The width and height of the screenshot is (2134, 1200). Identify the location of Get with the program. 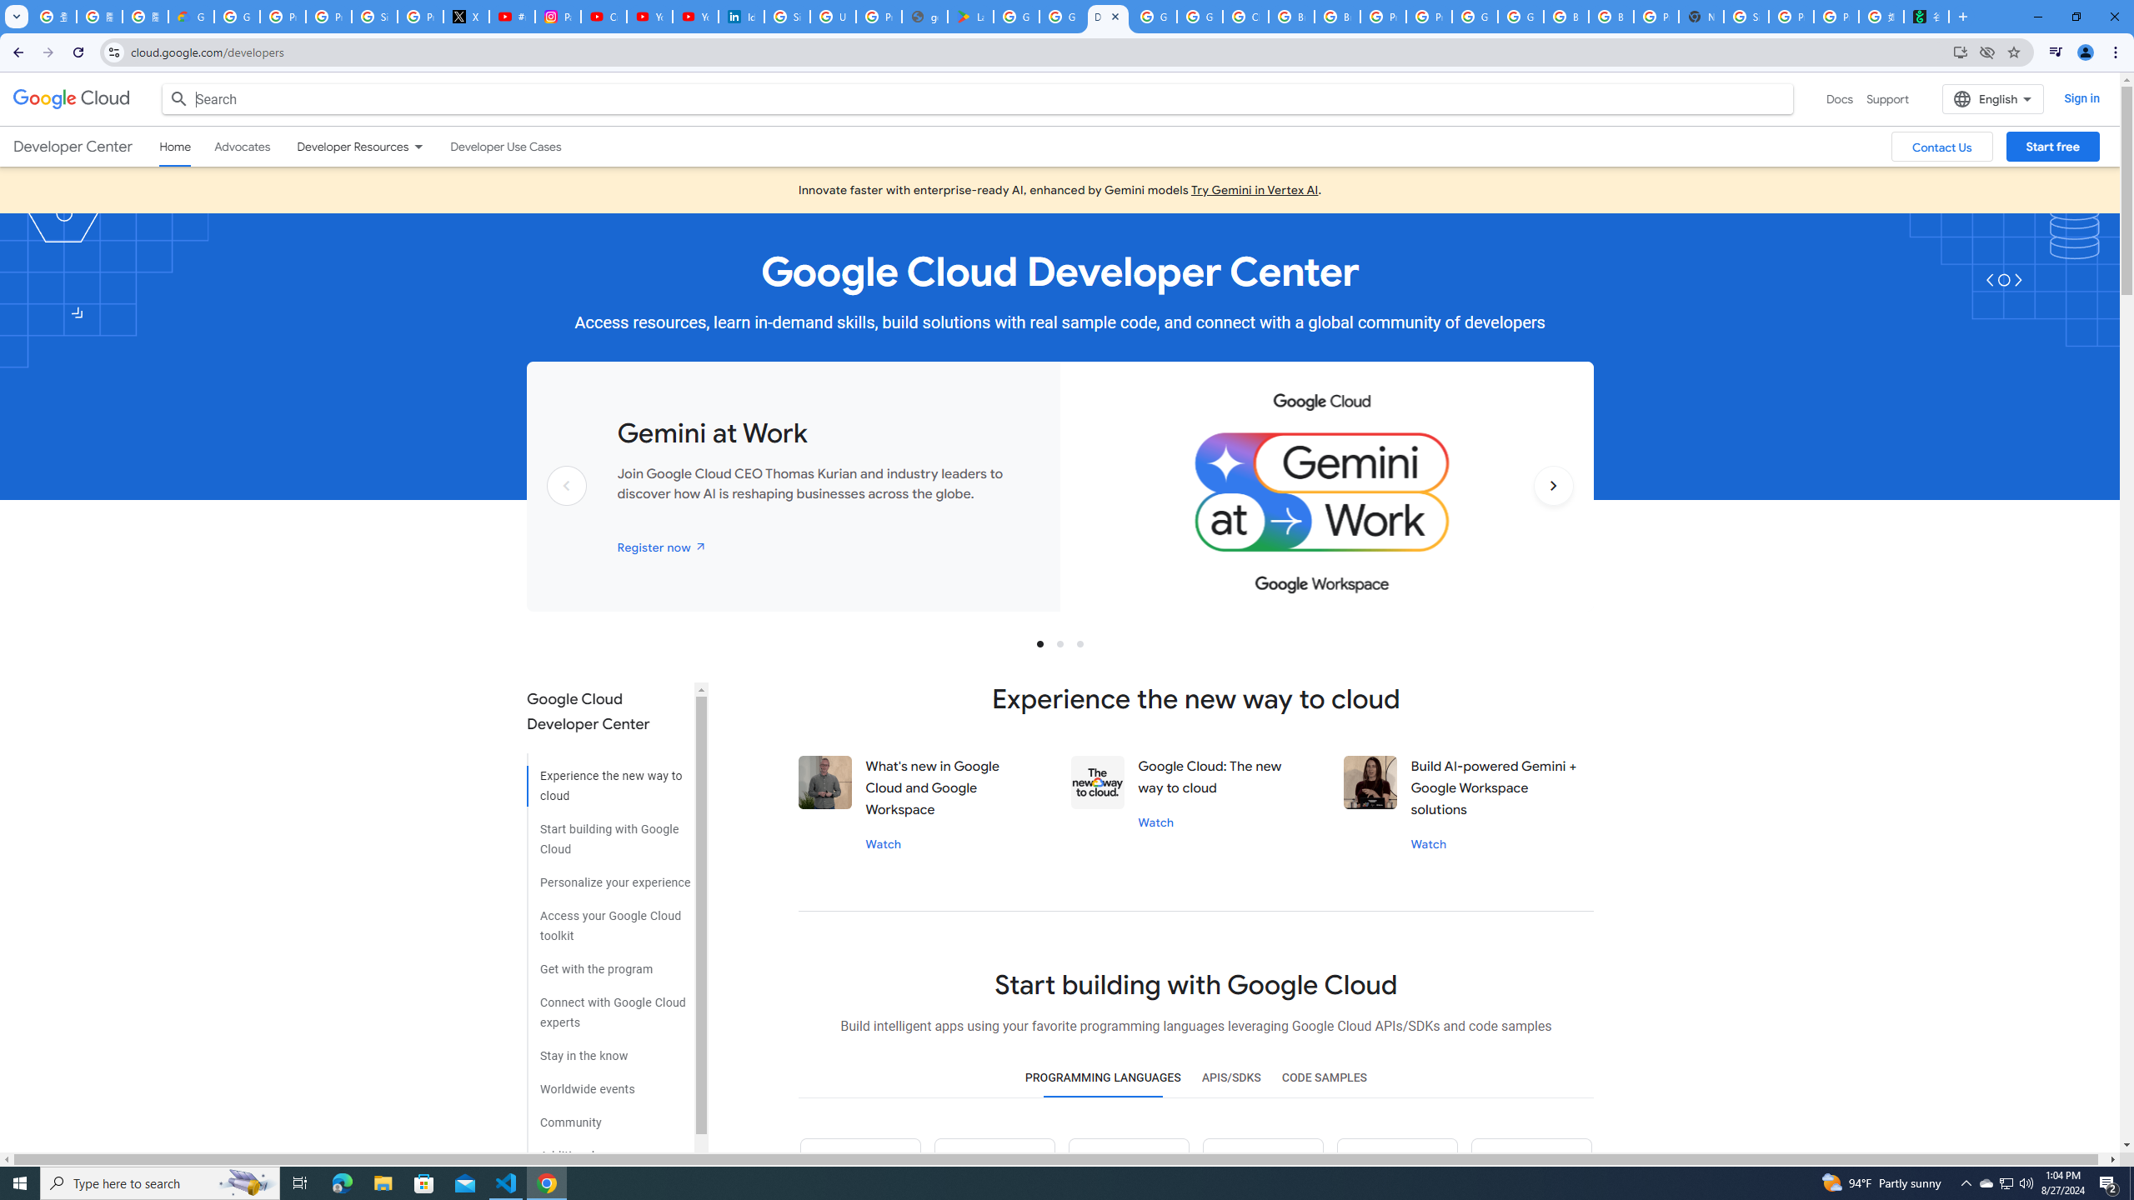
(609, 963).